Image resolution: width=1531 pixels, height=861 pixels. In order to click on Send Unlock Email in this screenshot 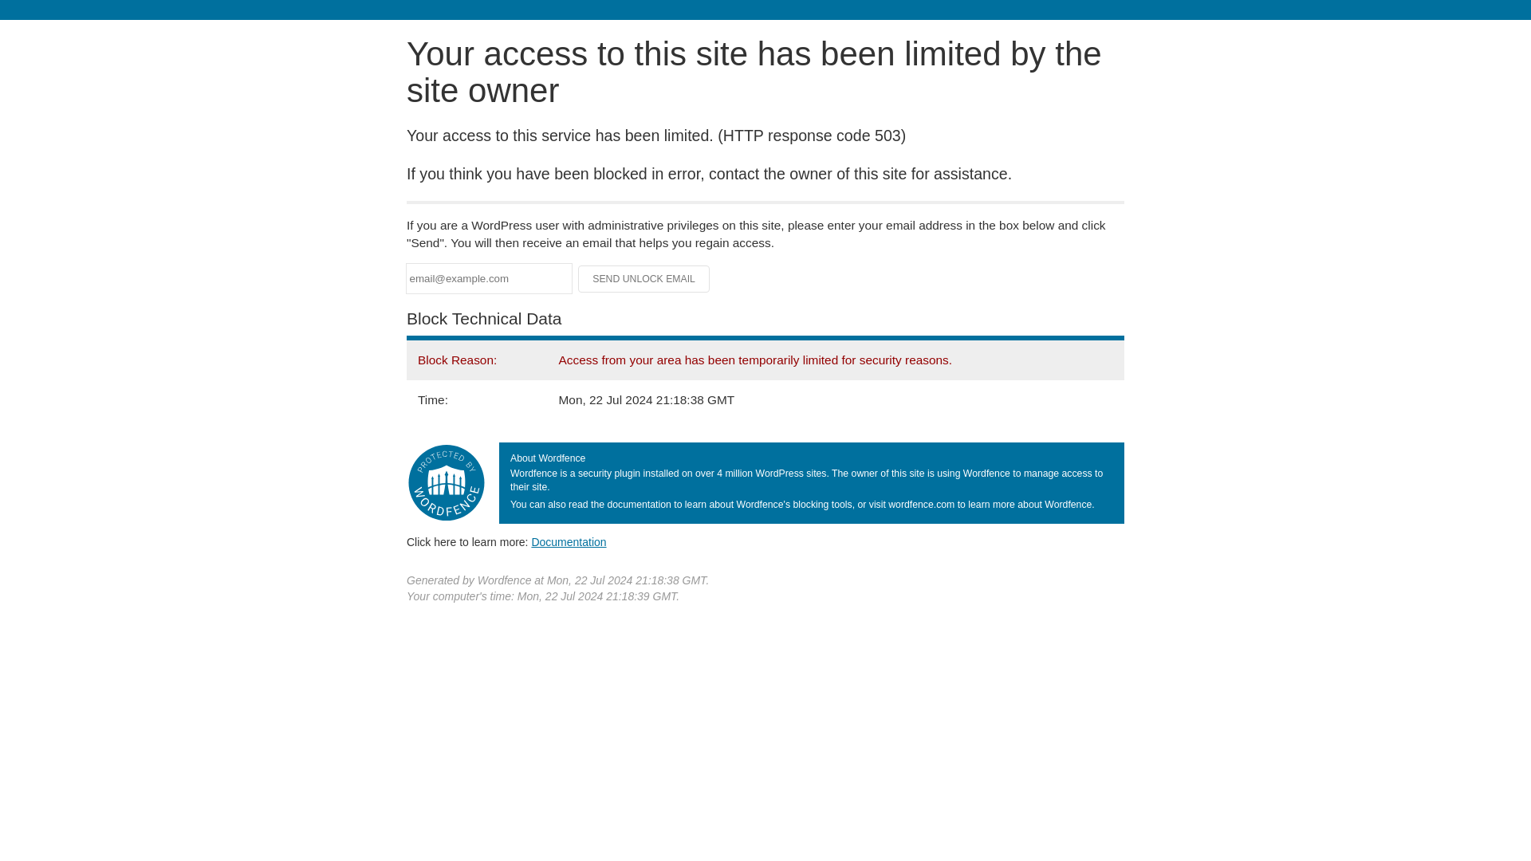, I will do `click(644, 279)`.